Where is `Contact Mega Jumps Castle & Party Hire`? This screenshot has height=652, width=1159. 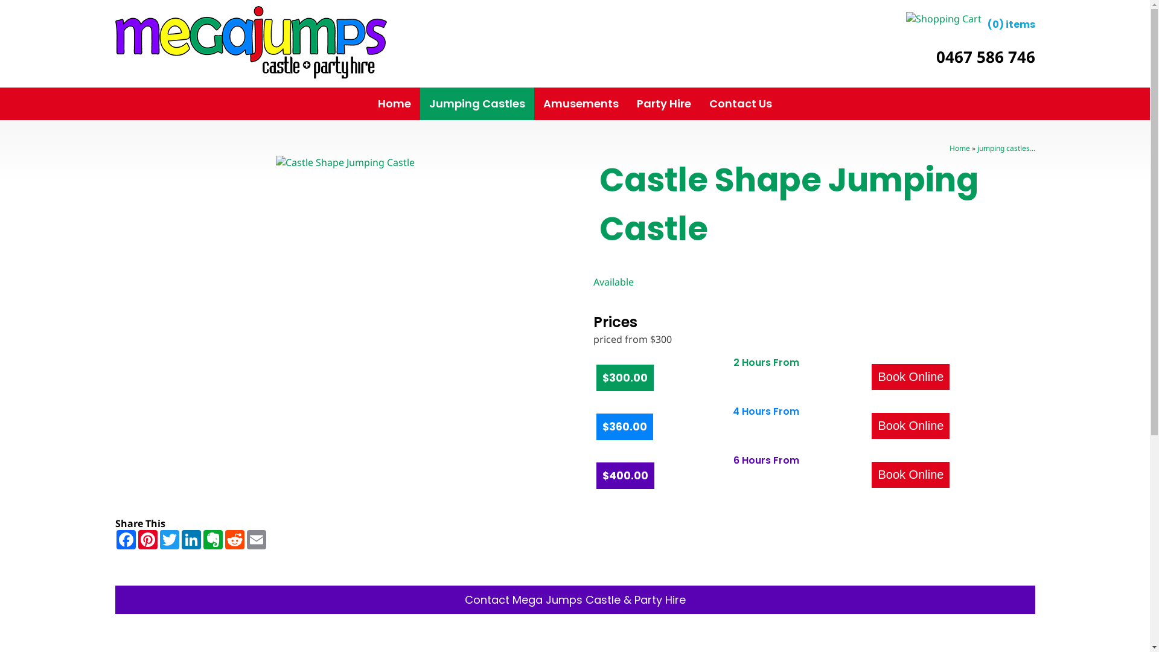
Contact Mega Jumps Castle & Party Hire is located at coordinates (575, 600).